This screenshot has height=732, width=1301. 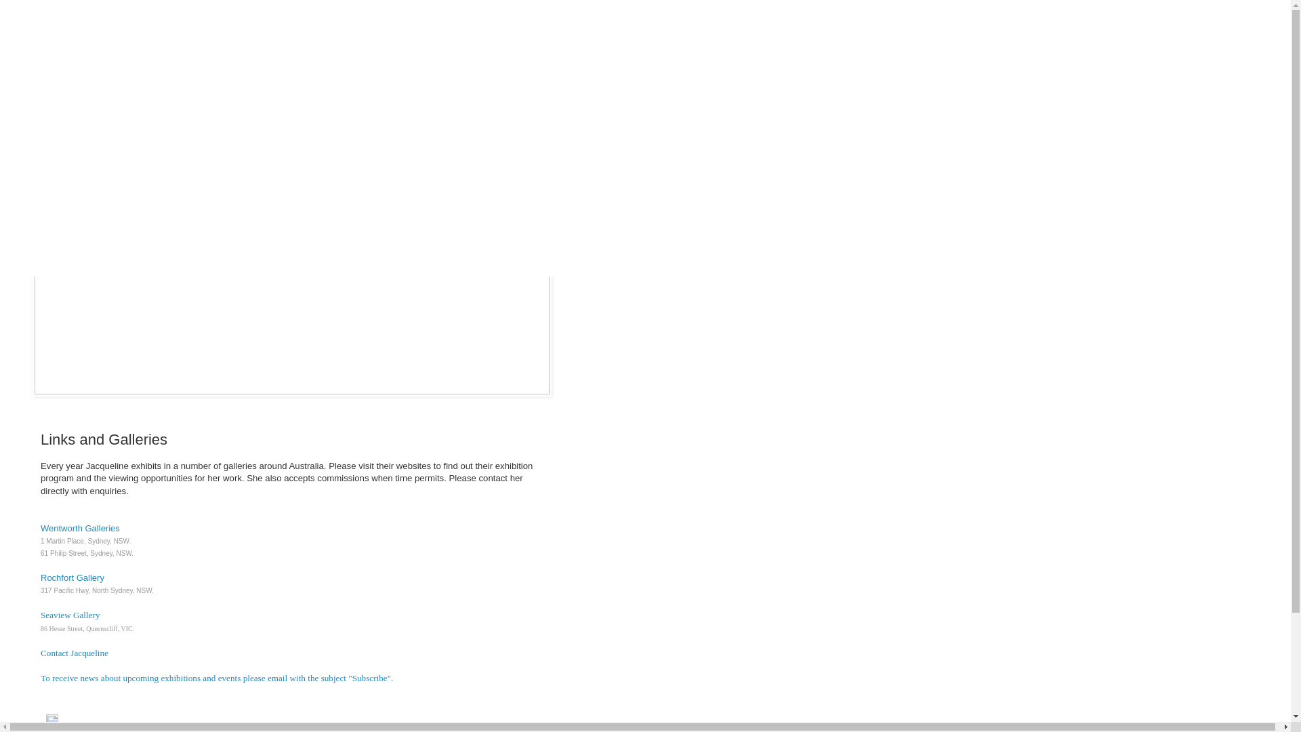 What do you see at coordinates (68, 188) in the screenshot?
I see `New Work` at bounding box center [68, 188].